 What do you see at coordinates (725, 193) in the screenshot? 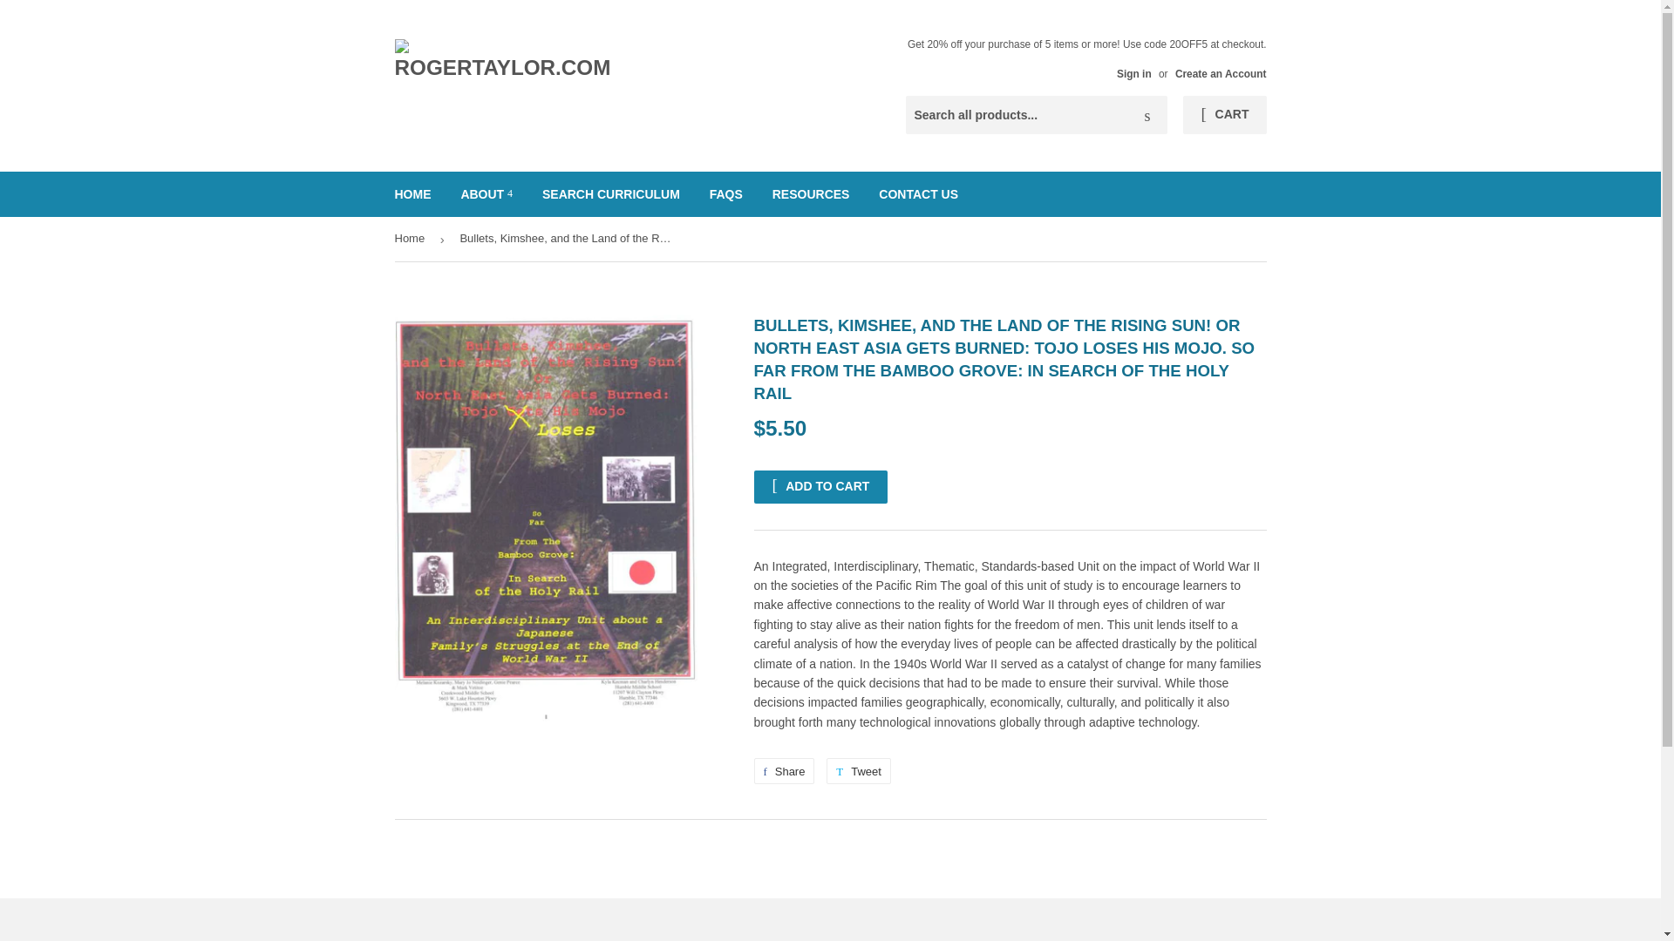
I see `FAQS` at bounding box center [725, 193].